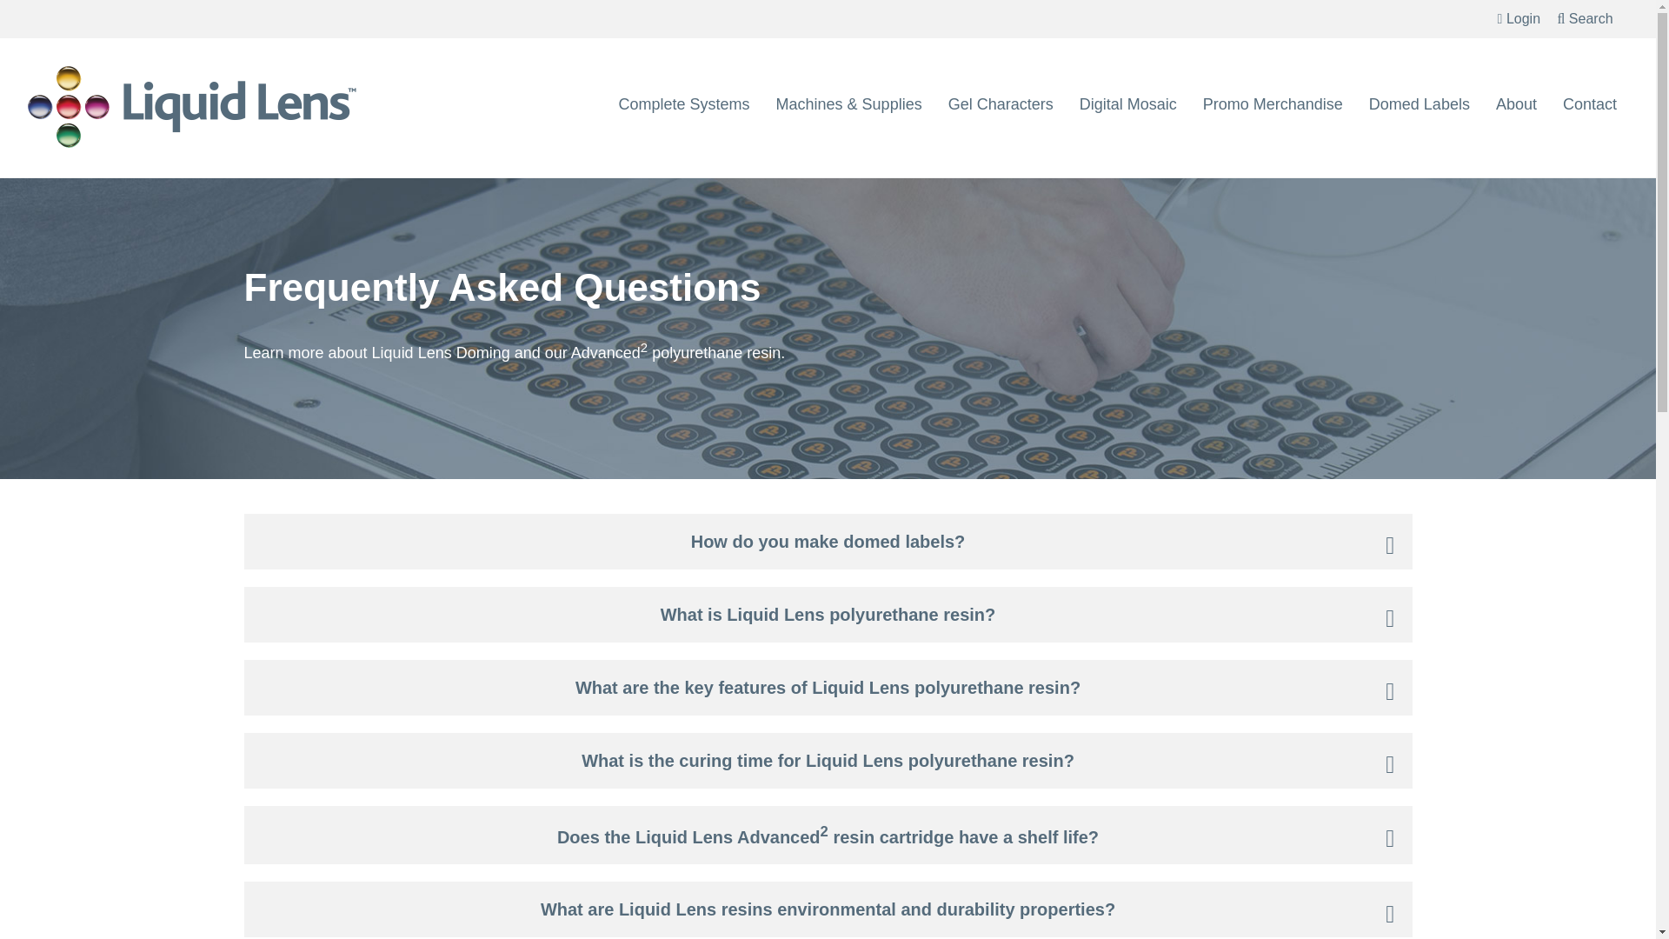 The height and width of the screenshot is (939, 1669). What do you see at coordinates (1516, 104) in the screenshot?
I see `About` at bounding box center [1516, 104].